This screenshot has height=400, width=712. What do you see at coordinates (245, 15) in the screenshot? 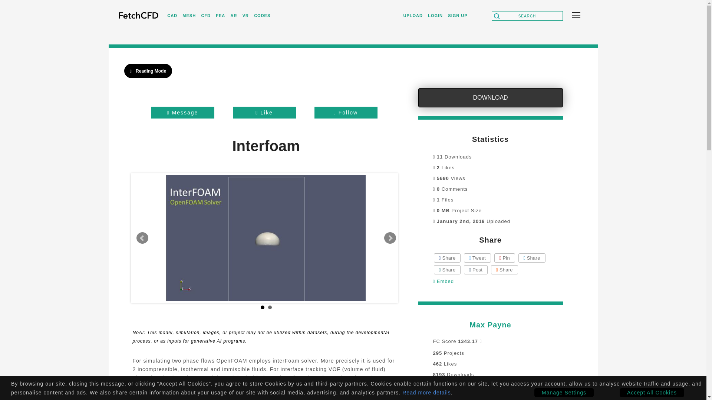
I see `VR` at bounding box center [245, 15].